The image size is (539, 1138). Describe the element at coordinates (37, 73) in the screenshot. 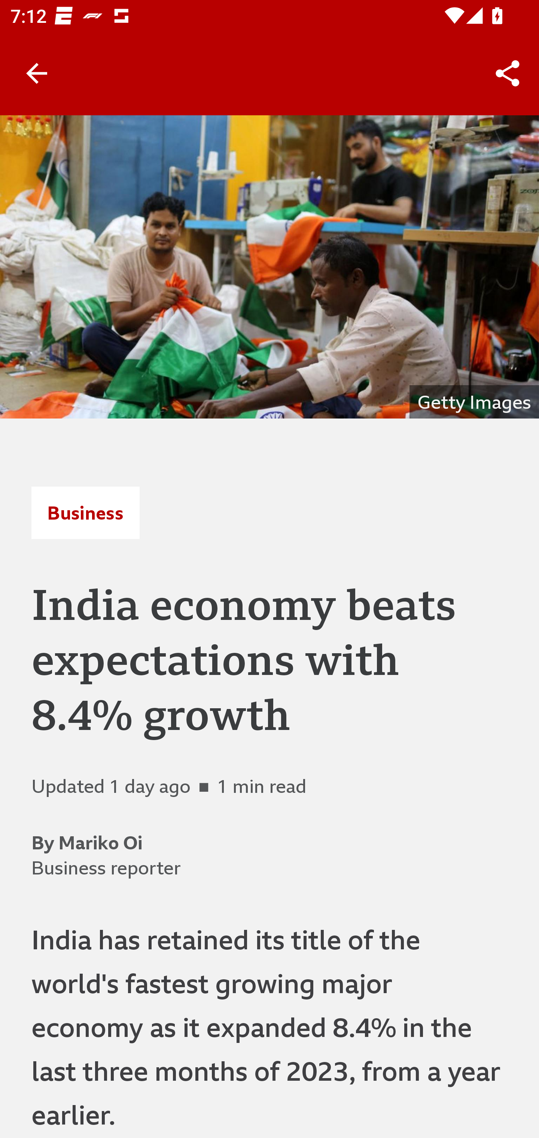

I see `Back` at that location.